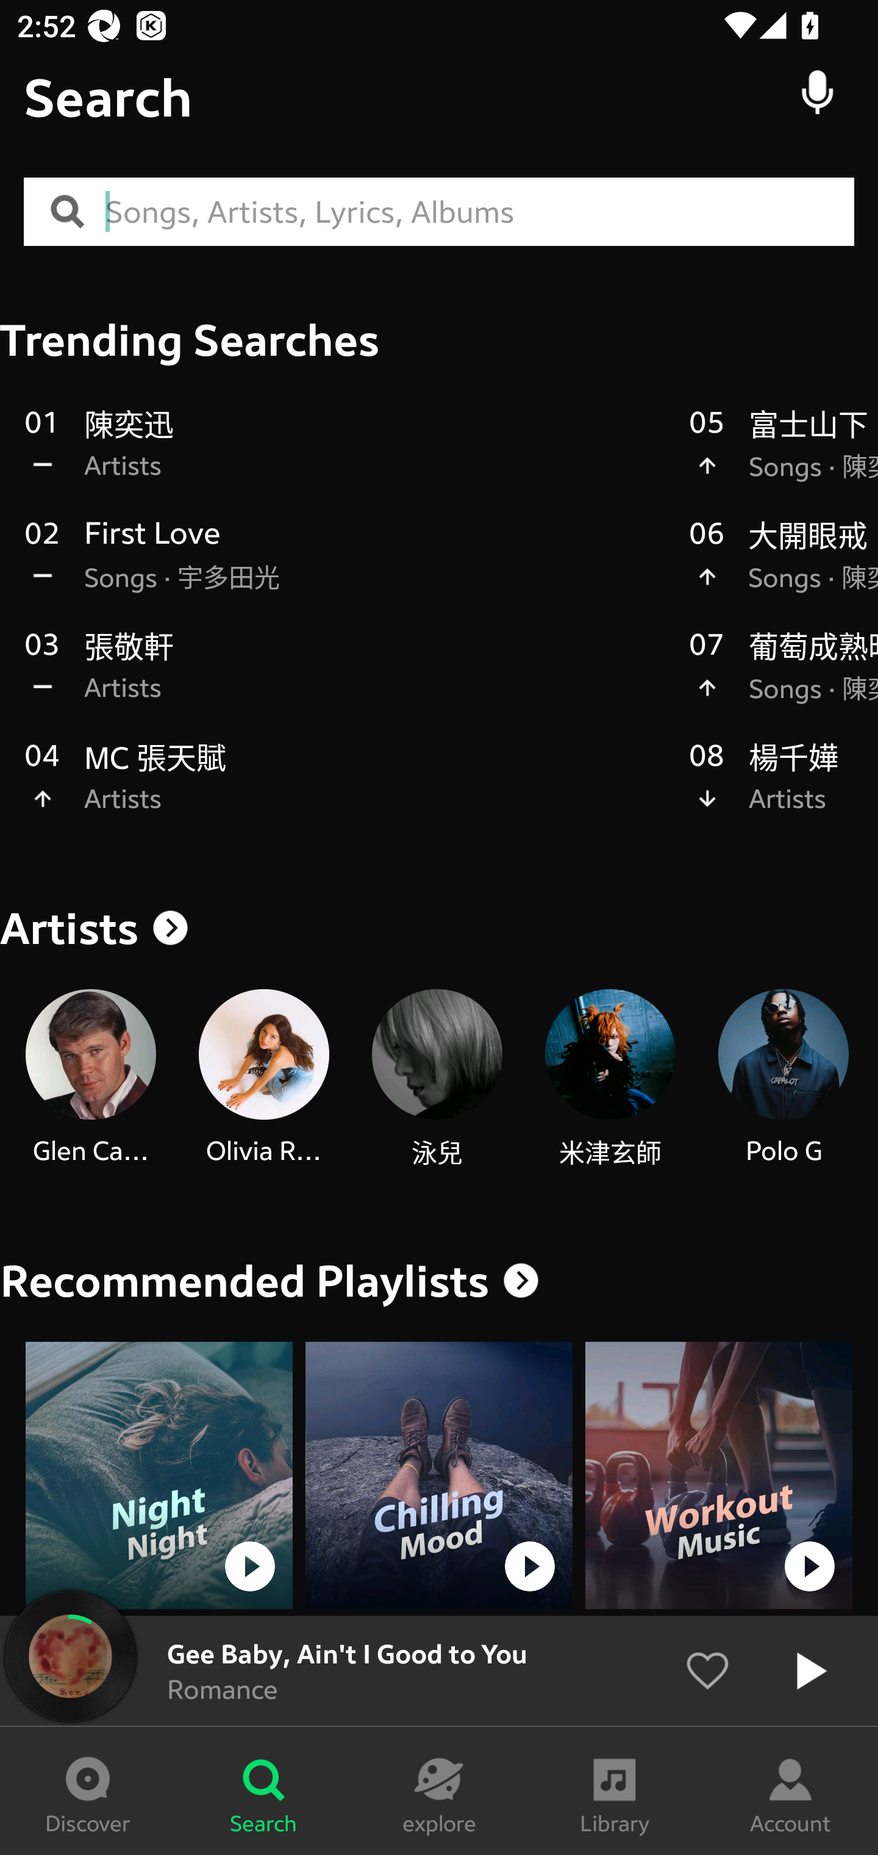 Image resolution: width=878 pixels, height=1855 pixels. Describe the element at coordinates (263, 1079) in the screenshot. I see `Olivia Rodrigo` at that location.